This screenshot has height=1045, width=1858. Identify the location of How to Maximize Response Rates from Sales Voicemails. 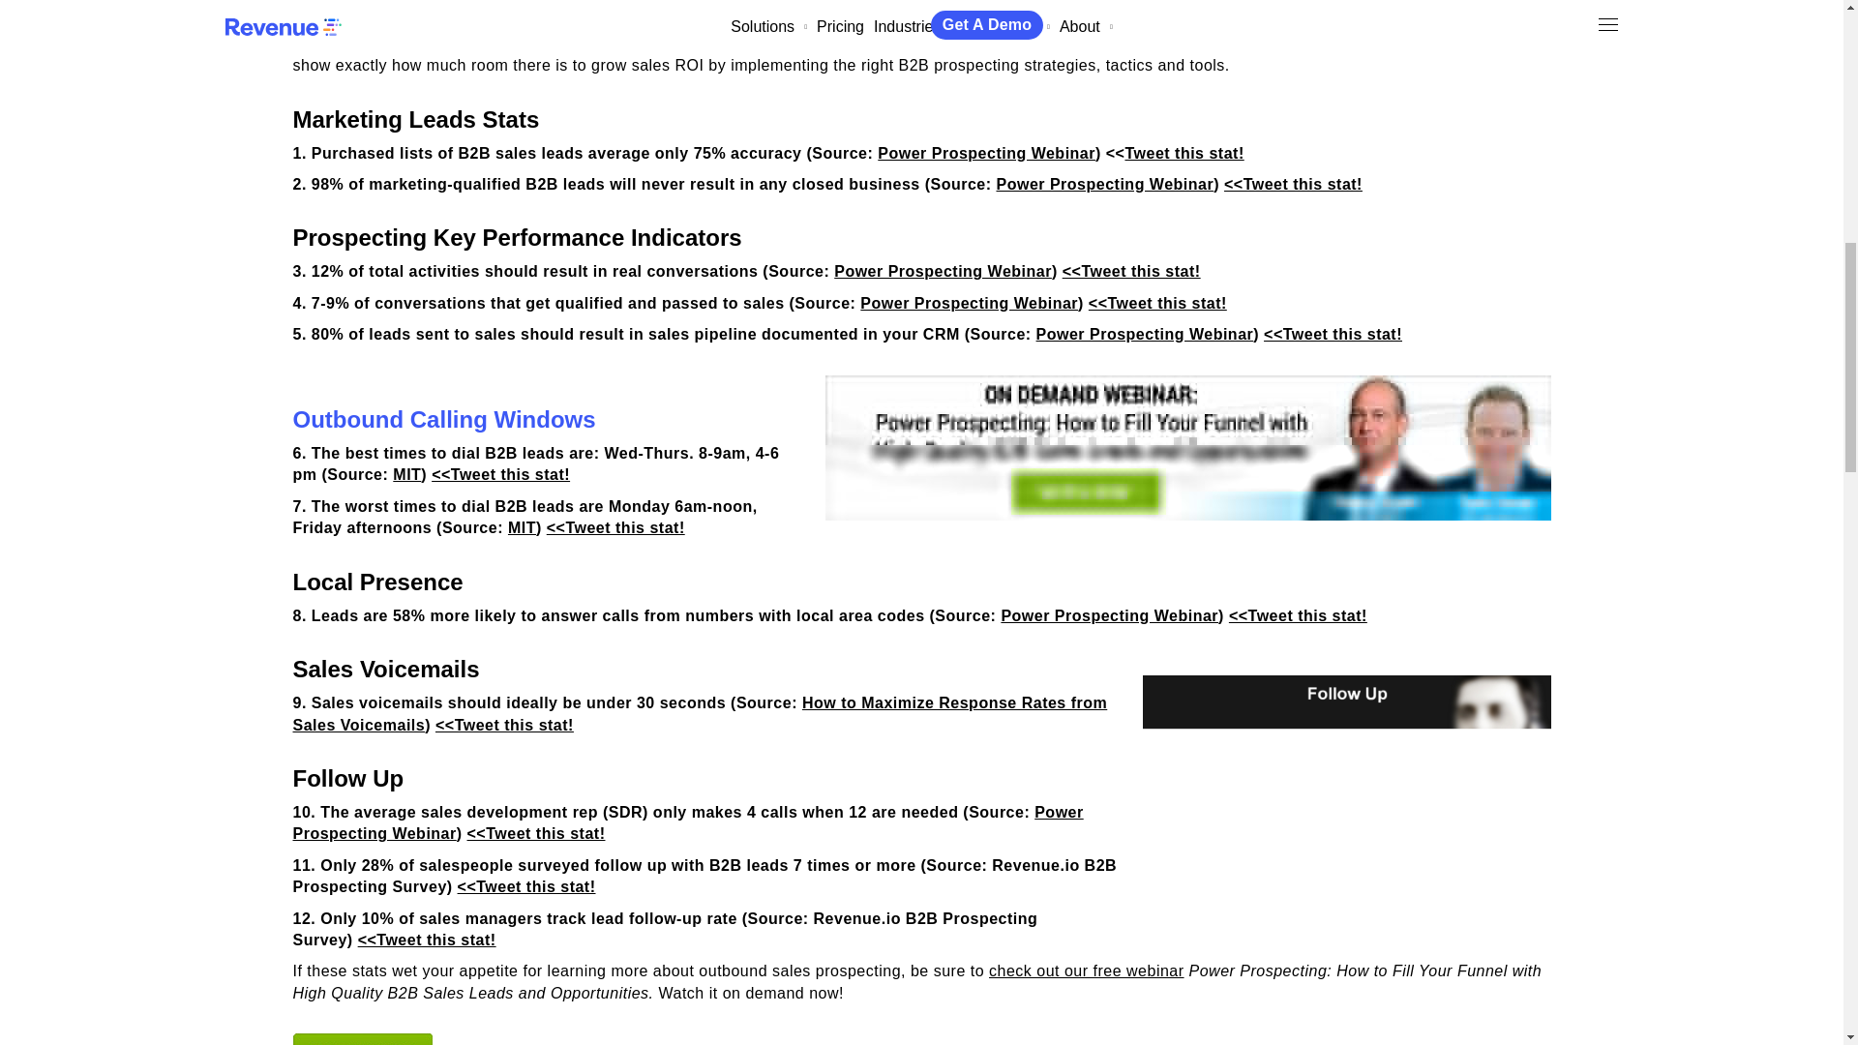
(699, 714).